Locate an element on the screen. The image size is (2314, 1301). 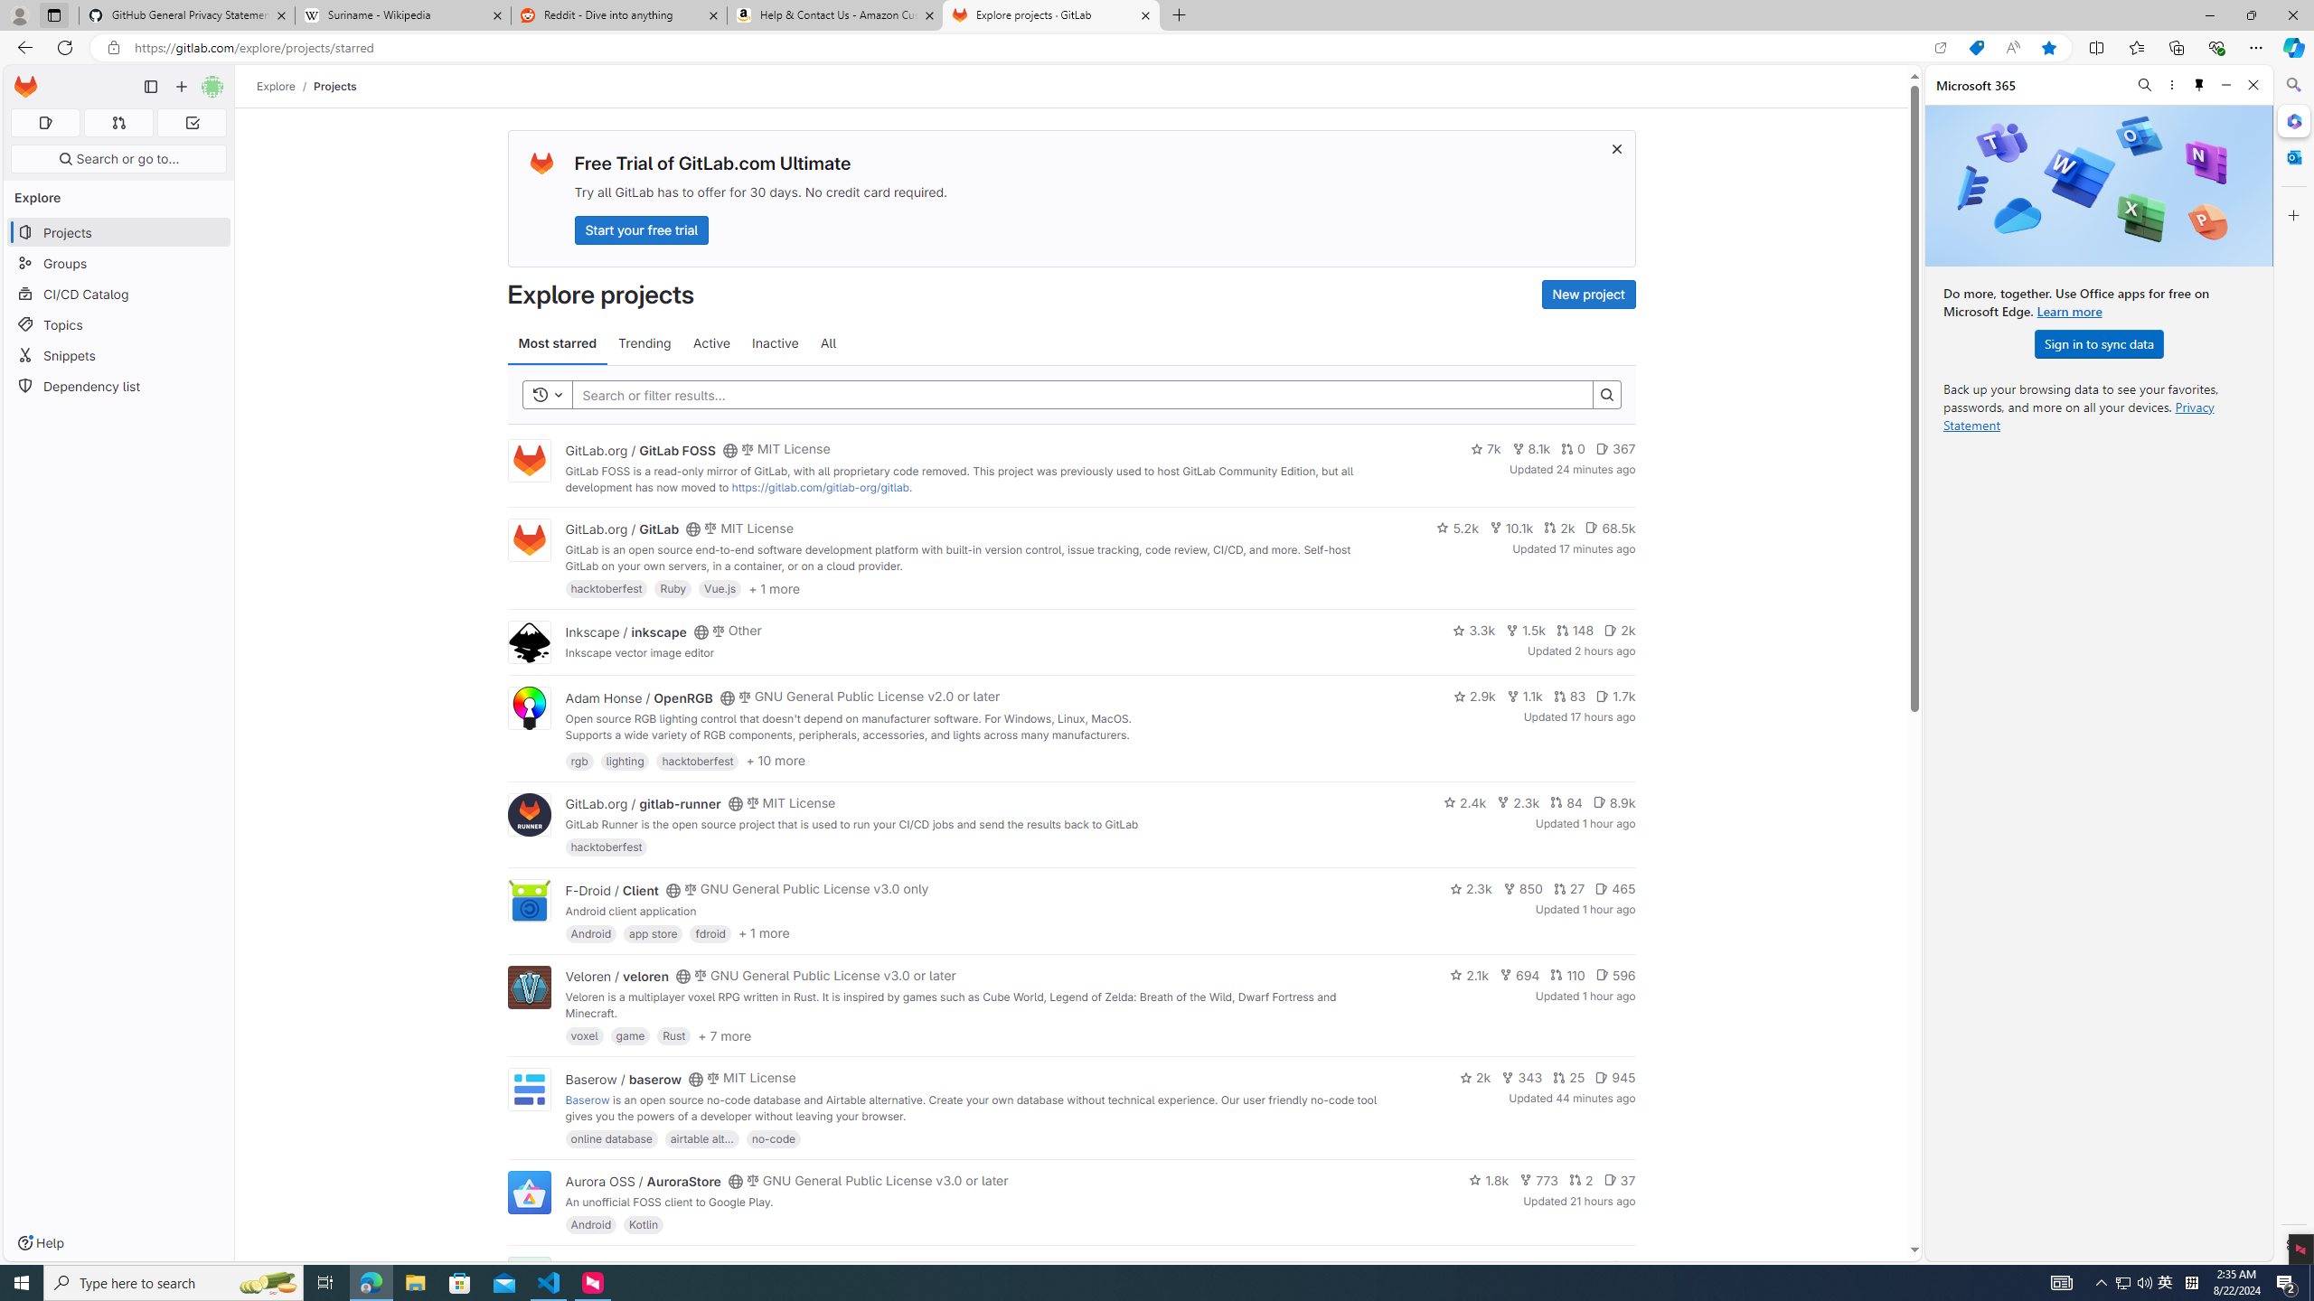
596 is located at coordinates (1614, 975).